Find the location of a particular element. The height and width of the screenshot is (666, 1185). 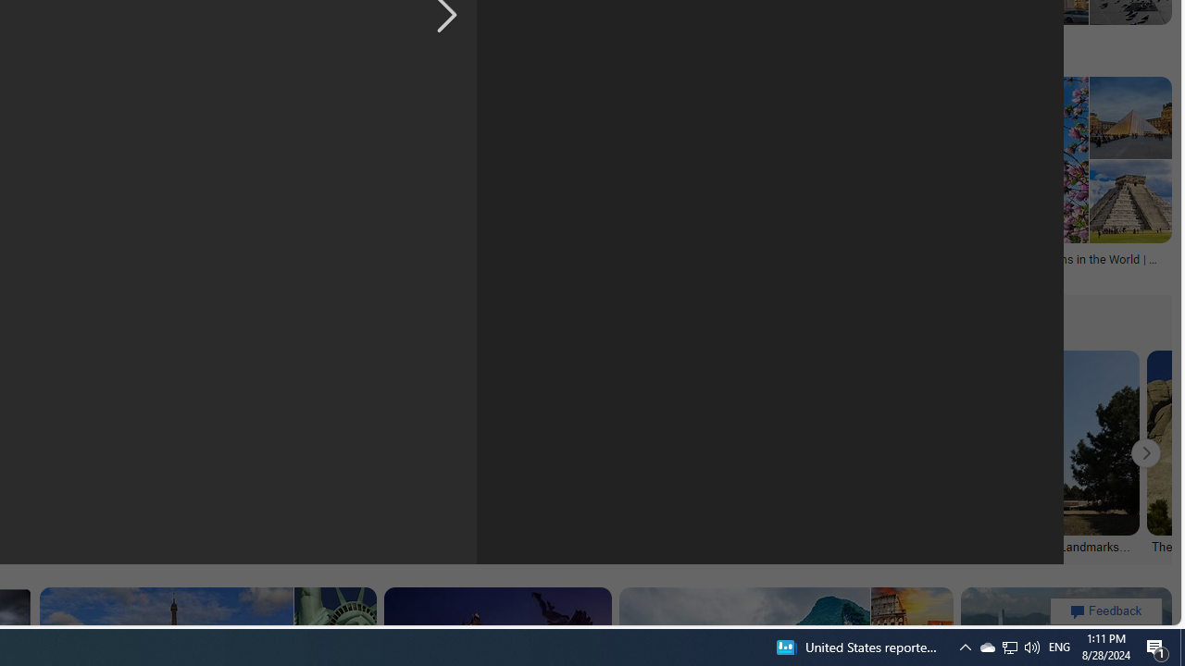

Top 10 Tourist Attractions in the World | Traveling Canucks is located at coordinates (748, 46).